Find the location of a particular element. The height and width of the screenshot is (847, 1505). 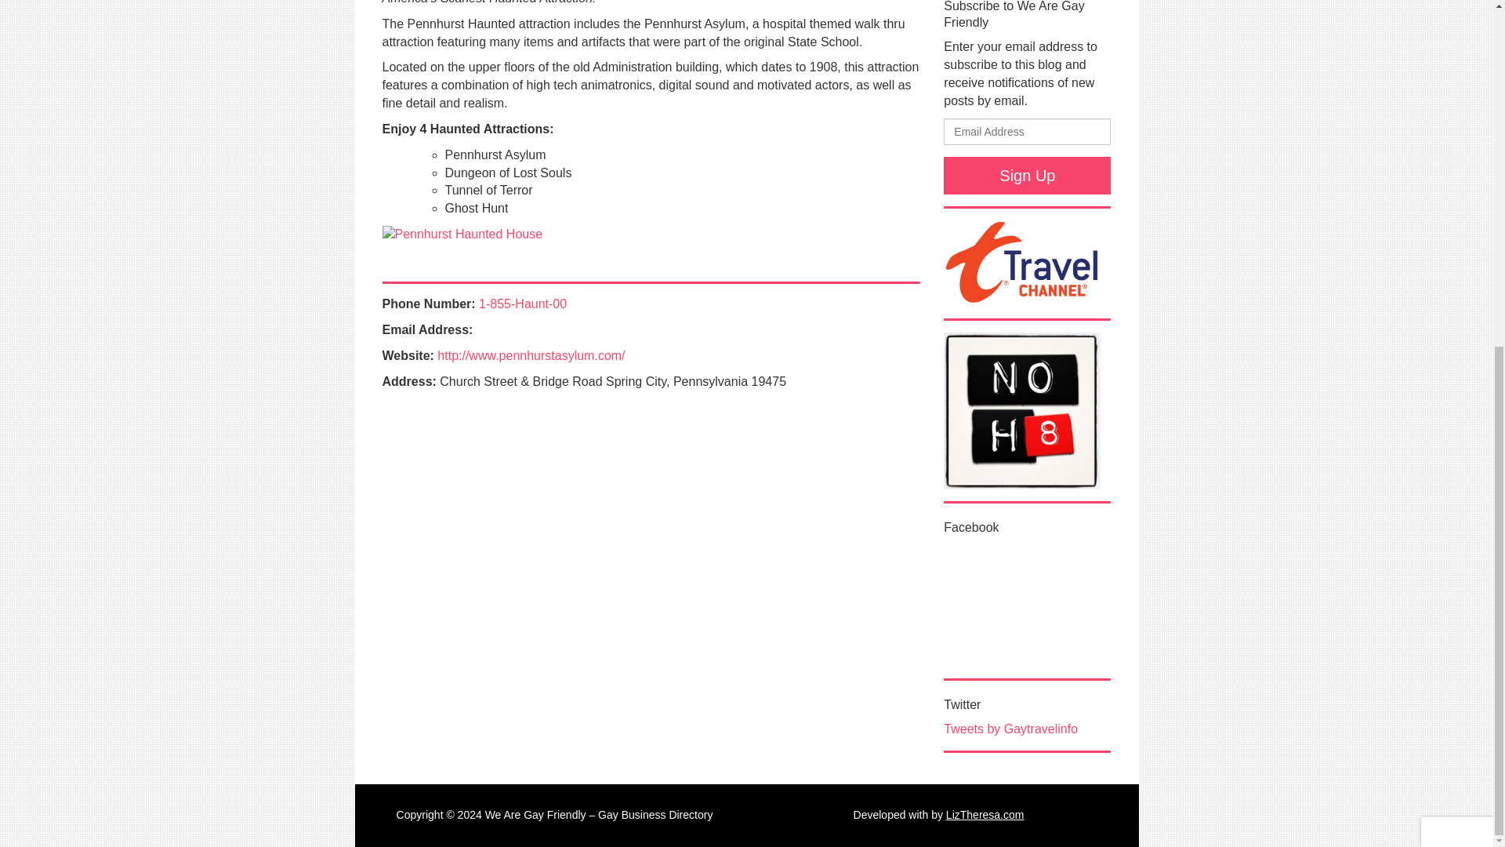

Sign Up is located at coordinates (1027, 176).